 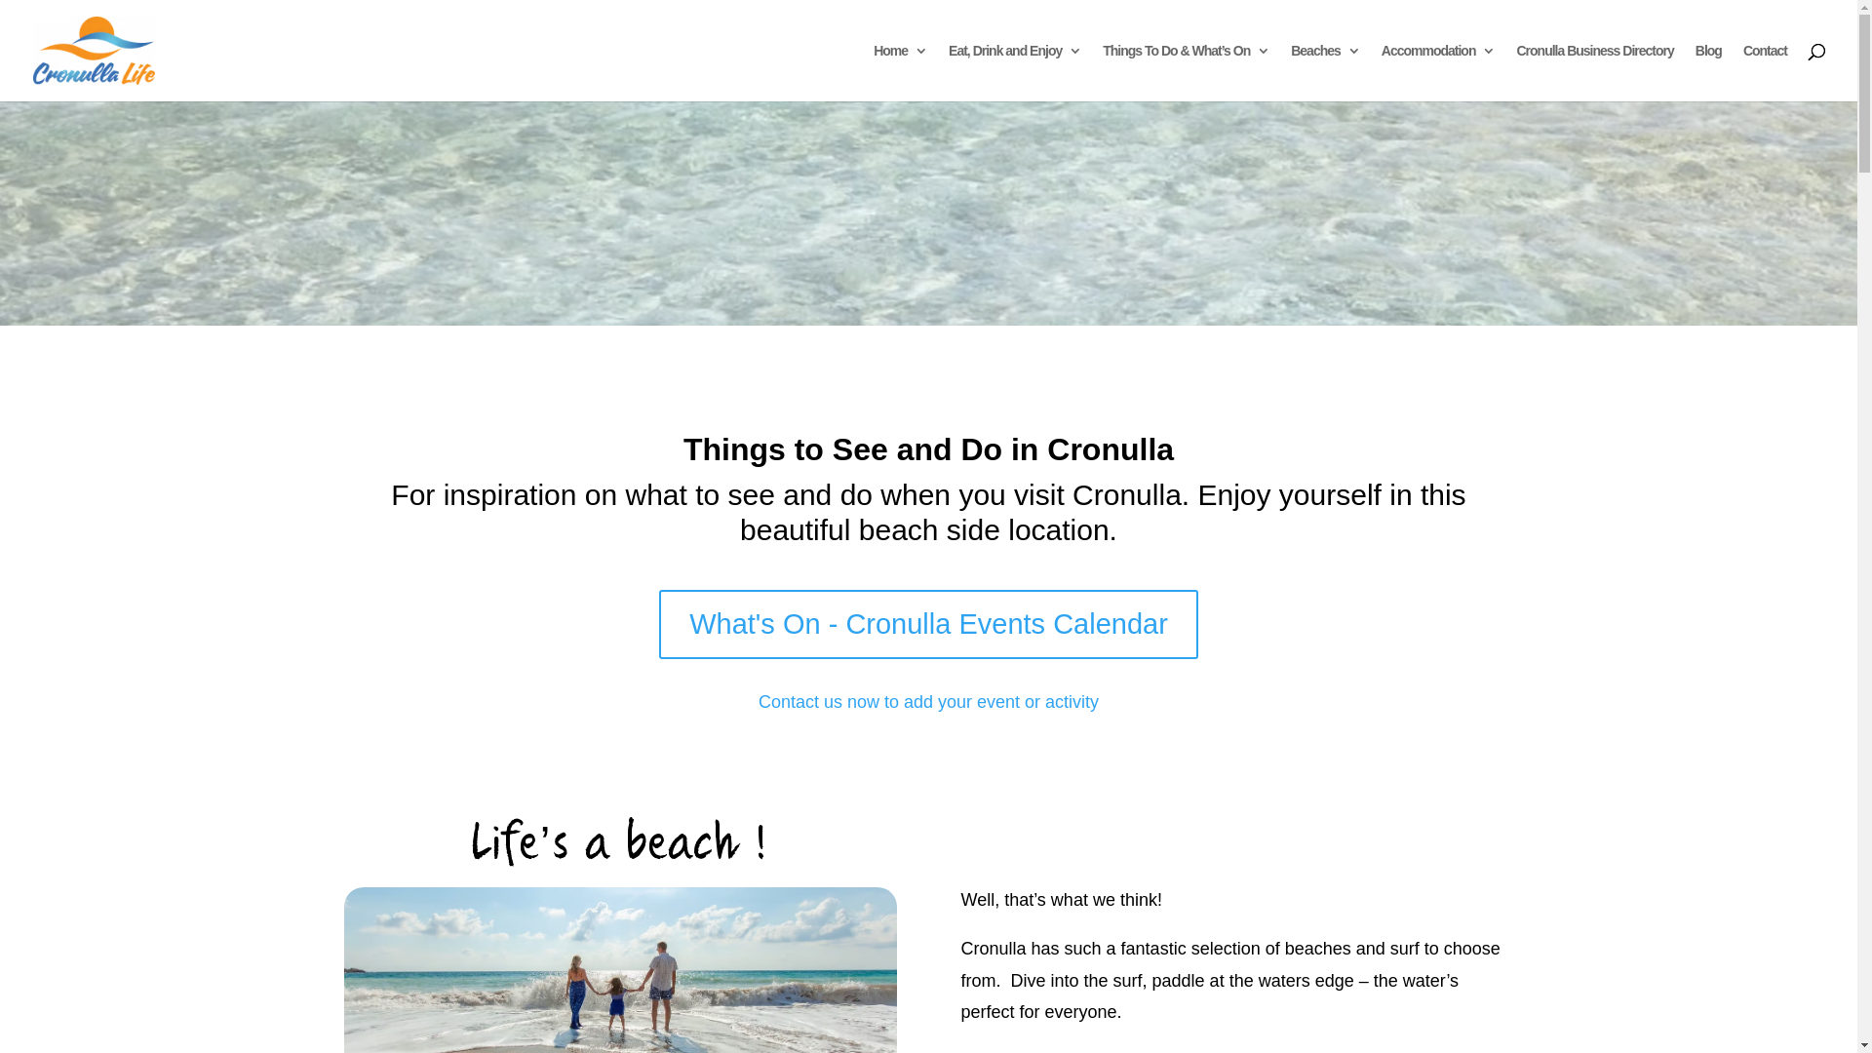 I want to click on Contact us now to add your event or activity, so click(x=928, y=702).